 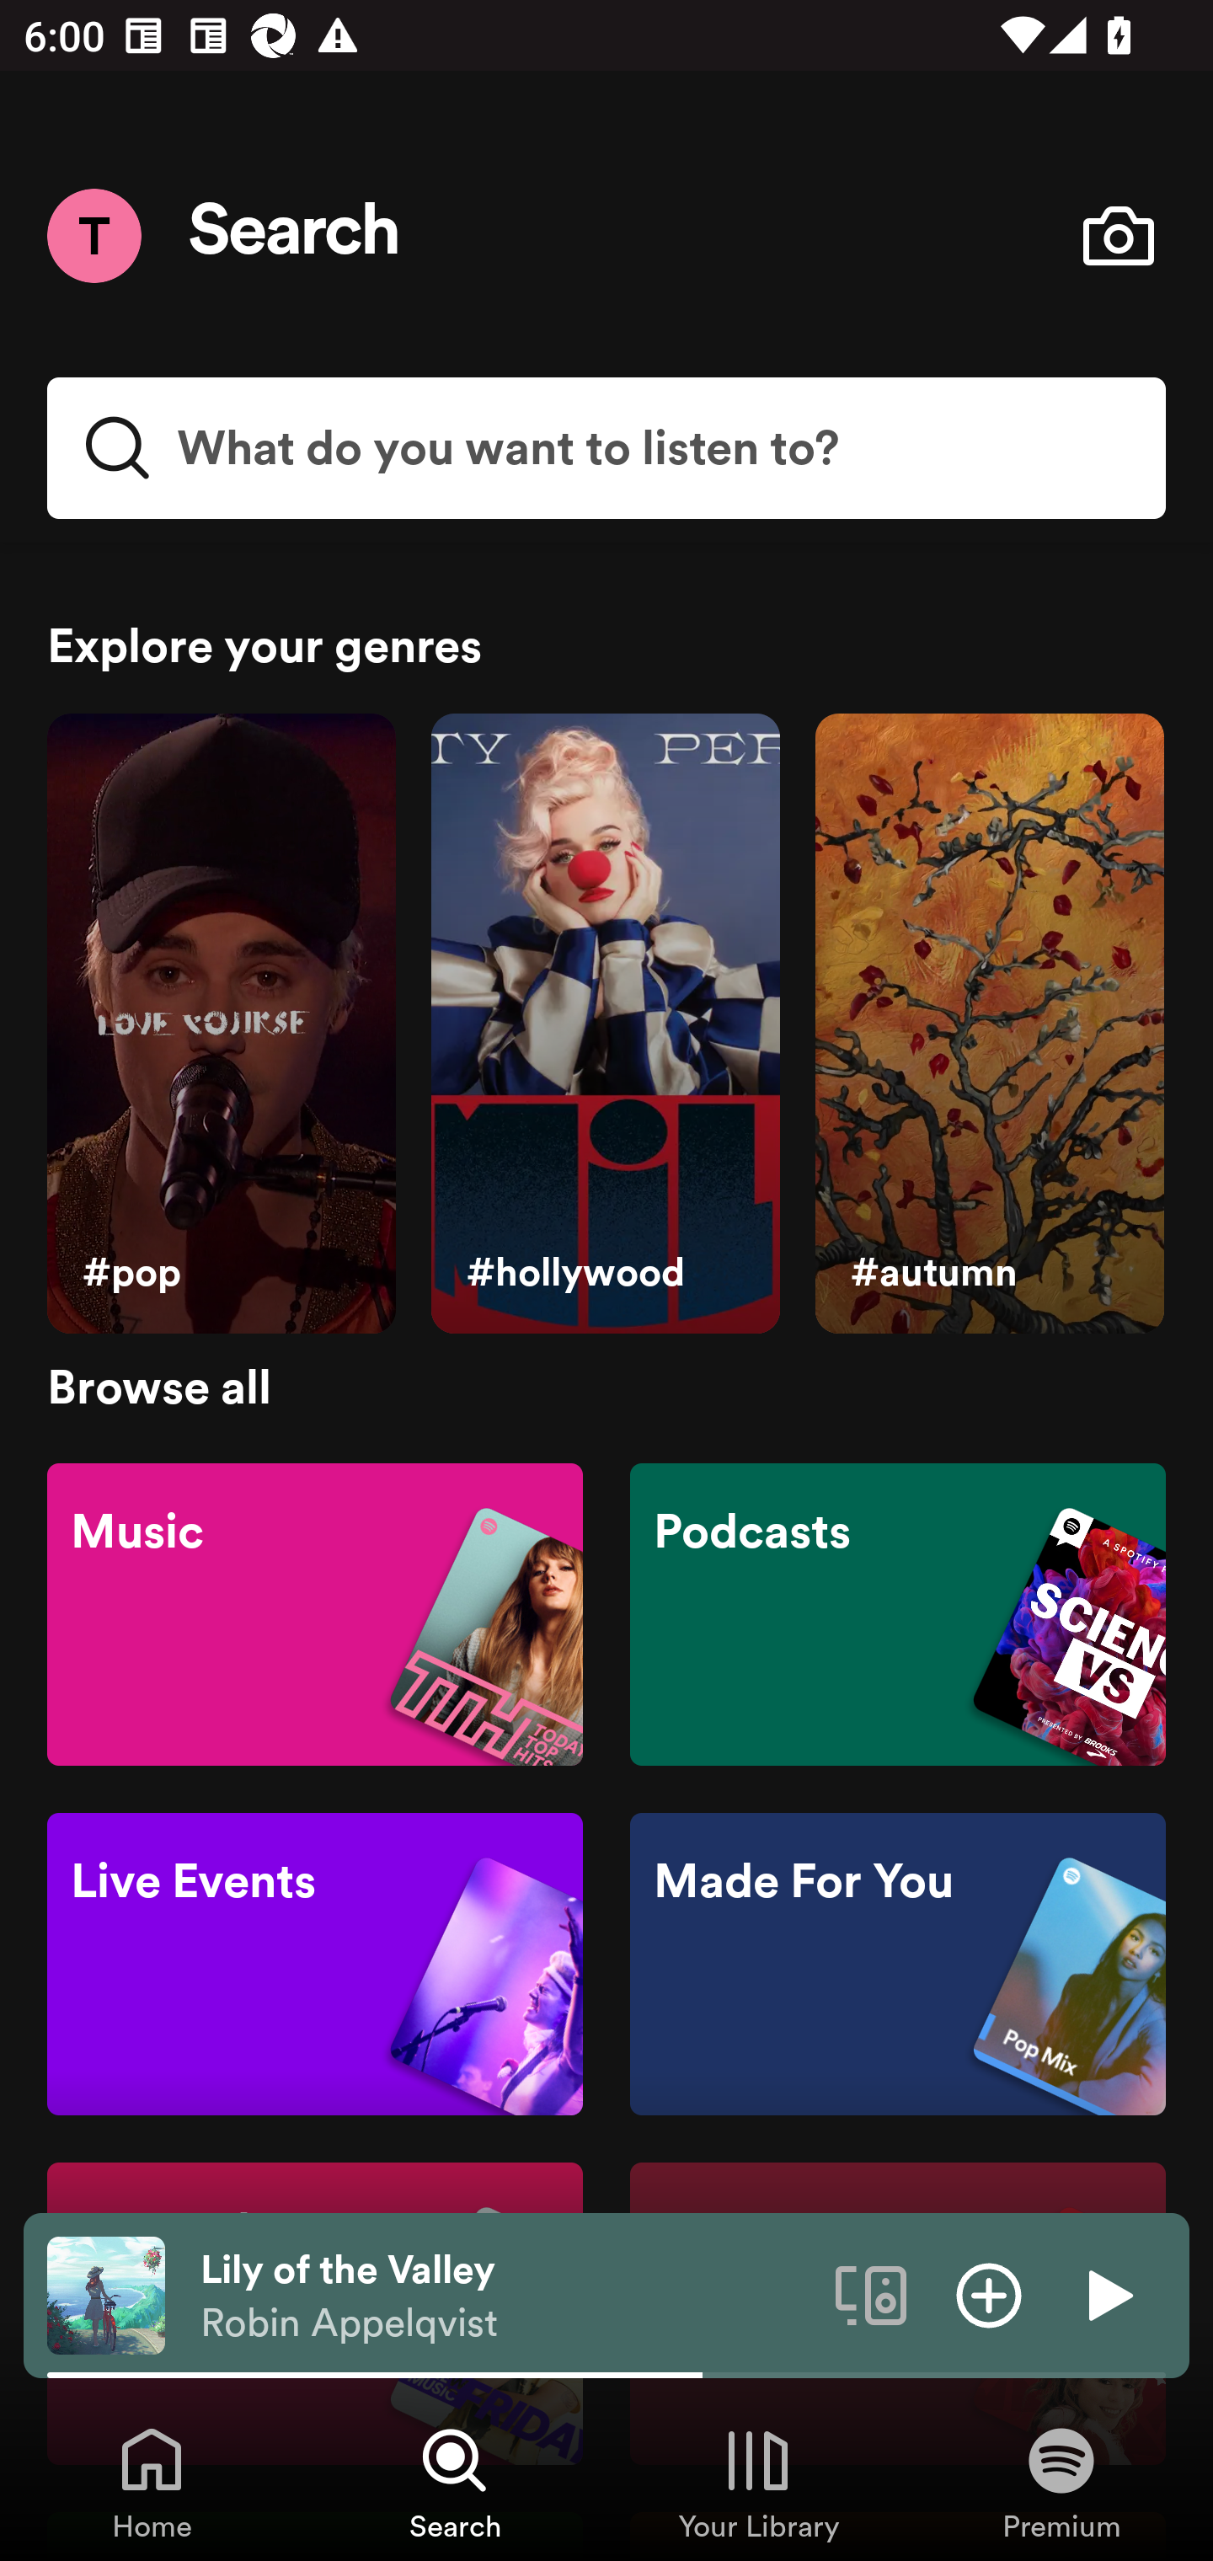 I want to click on Premium, Tab 4 of 4 Premium Premium, so click(x=1061, y=2482).